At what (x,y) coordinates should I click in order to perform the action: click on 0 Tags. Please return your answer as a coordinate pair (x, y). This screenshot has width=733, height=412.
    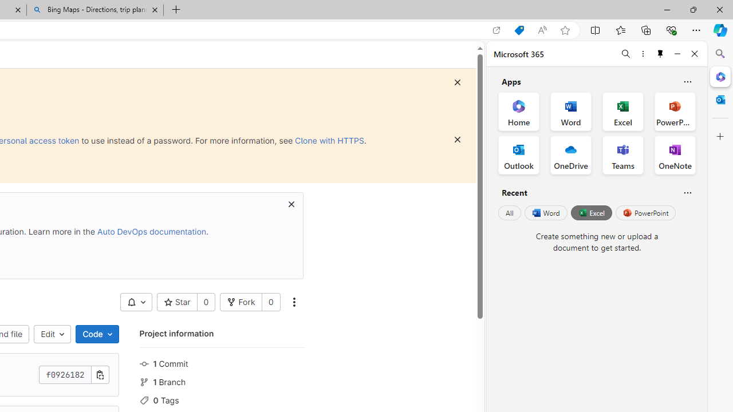
    Looking at the image, I should click on (222, 399).